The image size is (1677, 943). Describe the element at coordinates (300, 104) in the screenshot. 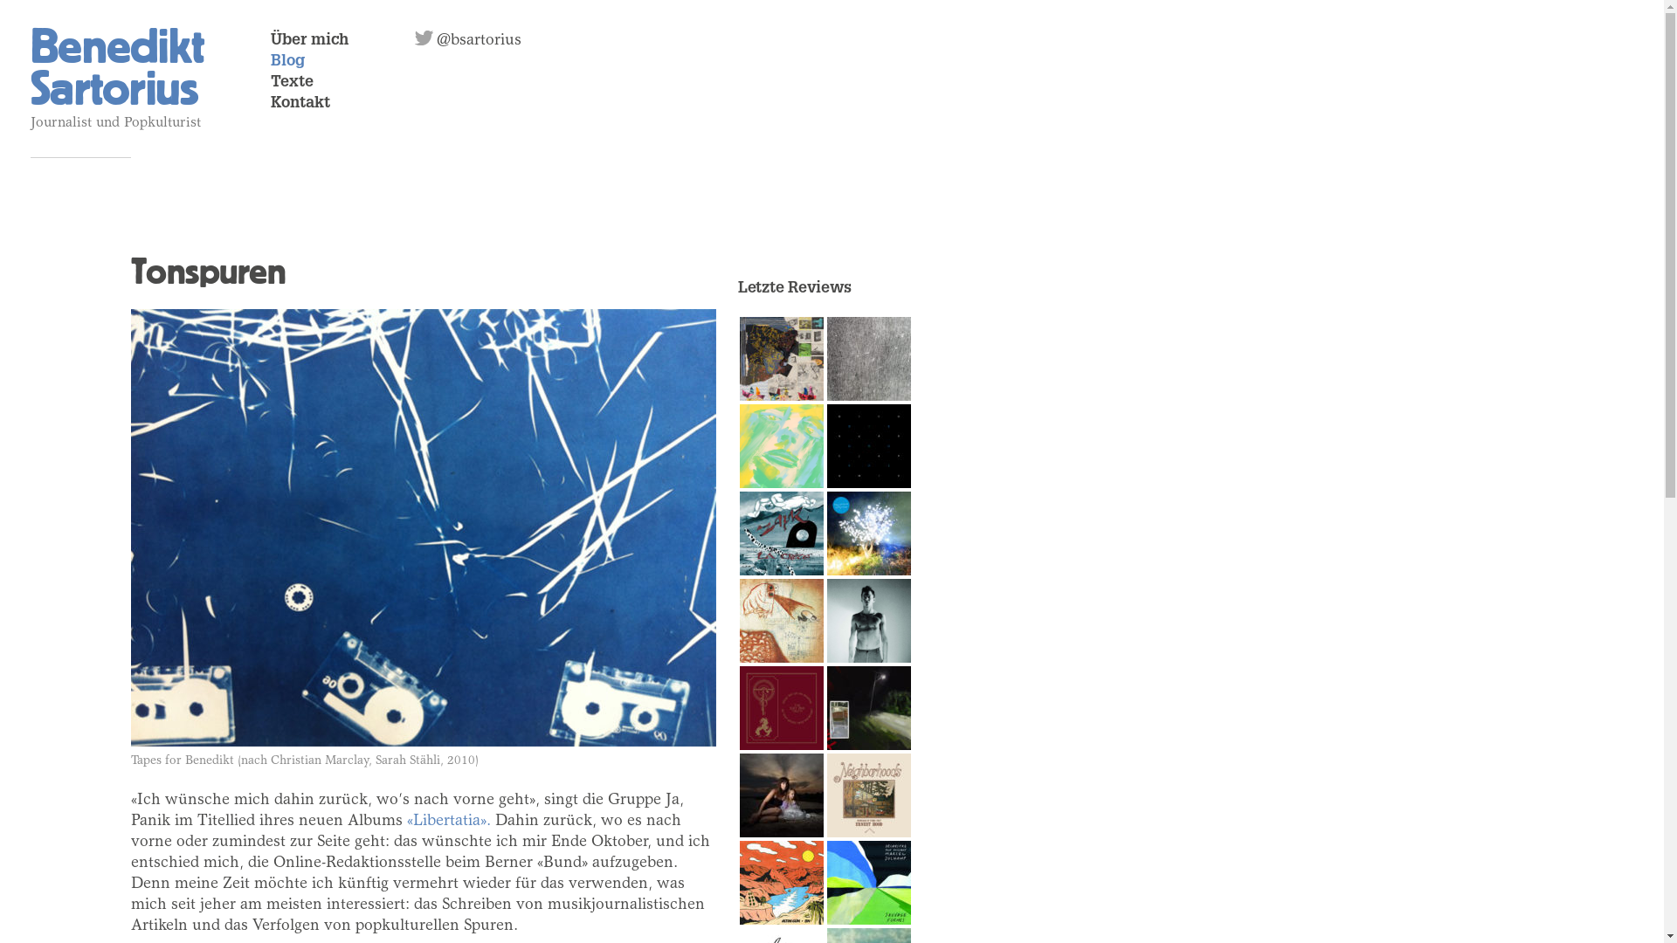

I see `Kontakt` at that location.